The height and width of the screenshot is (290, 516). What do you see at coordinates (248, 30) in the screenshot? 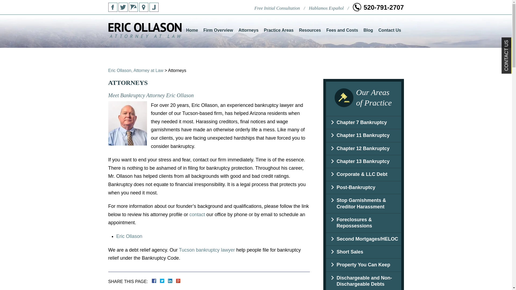
I see `Attorneys` at bounding box center [248, 30].